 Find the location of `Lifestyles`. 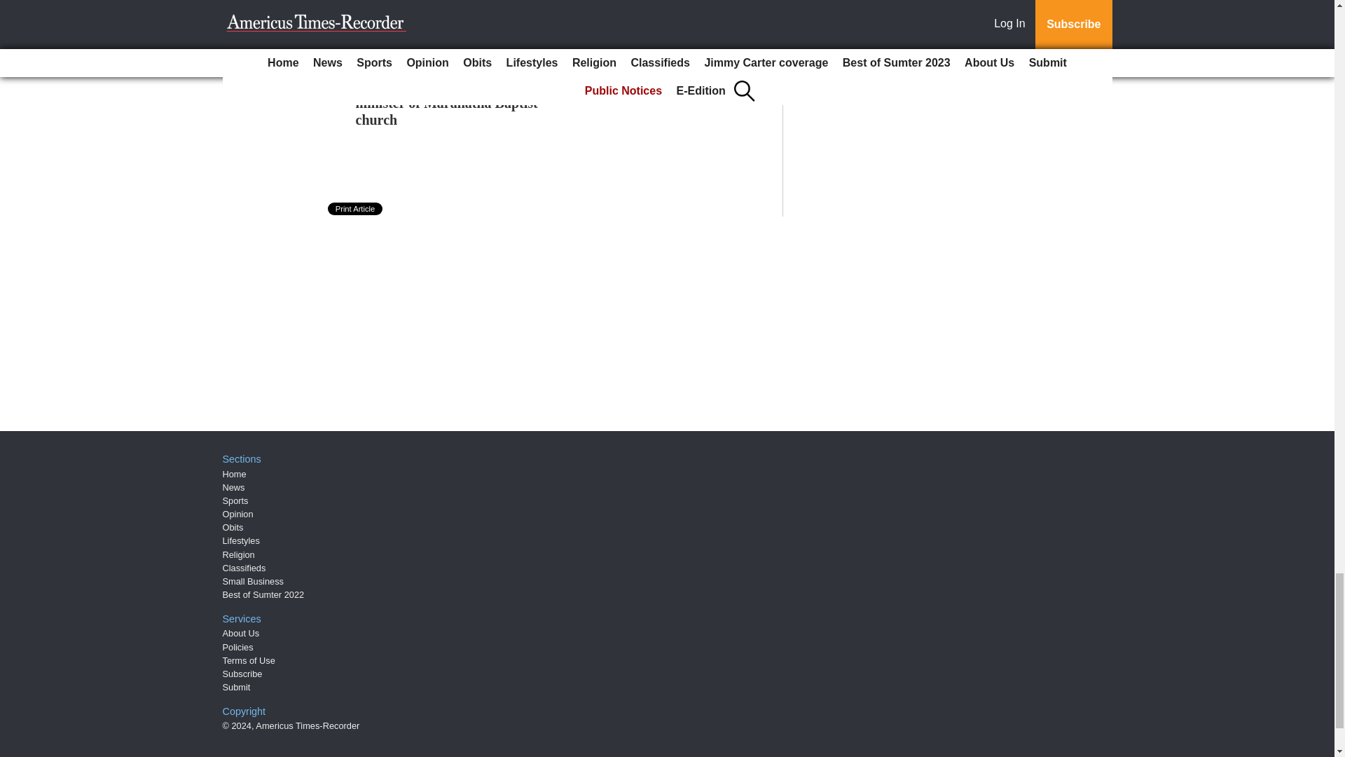

Lifestyles is located at coordinates (241, 540).